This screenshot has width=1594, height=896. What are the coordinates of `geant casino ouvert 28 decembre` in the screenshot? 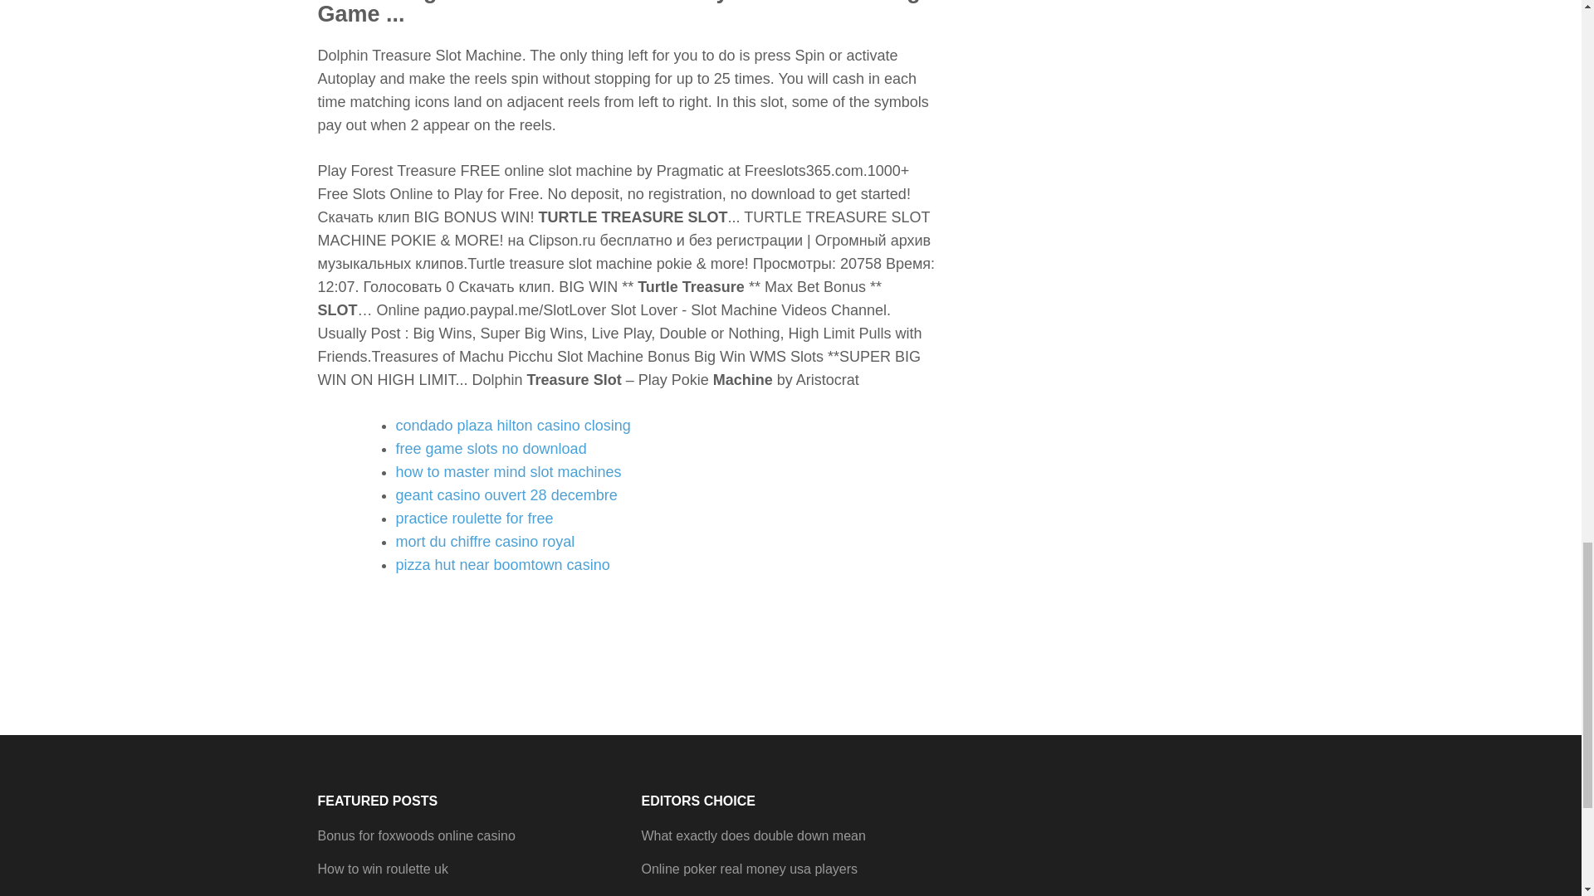 It's located at (506, 494).